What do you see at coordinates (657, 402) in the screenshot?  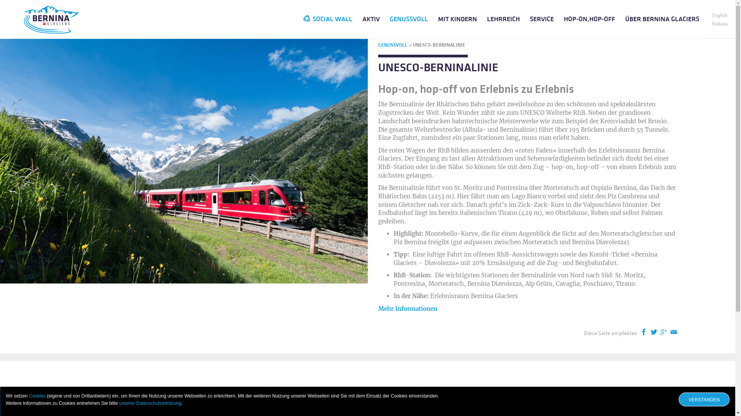 I see `STRASSENZUSTAND` at bounding box center [657, 402].